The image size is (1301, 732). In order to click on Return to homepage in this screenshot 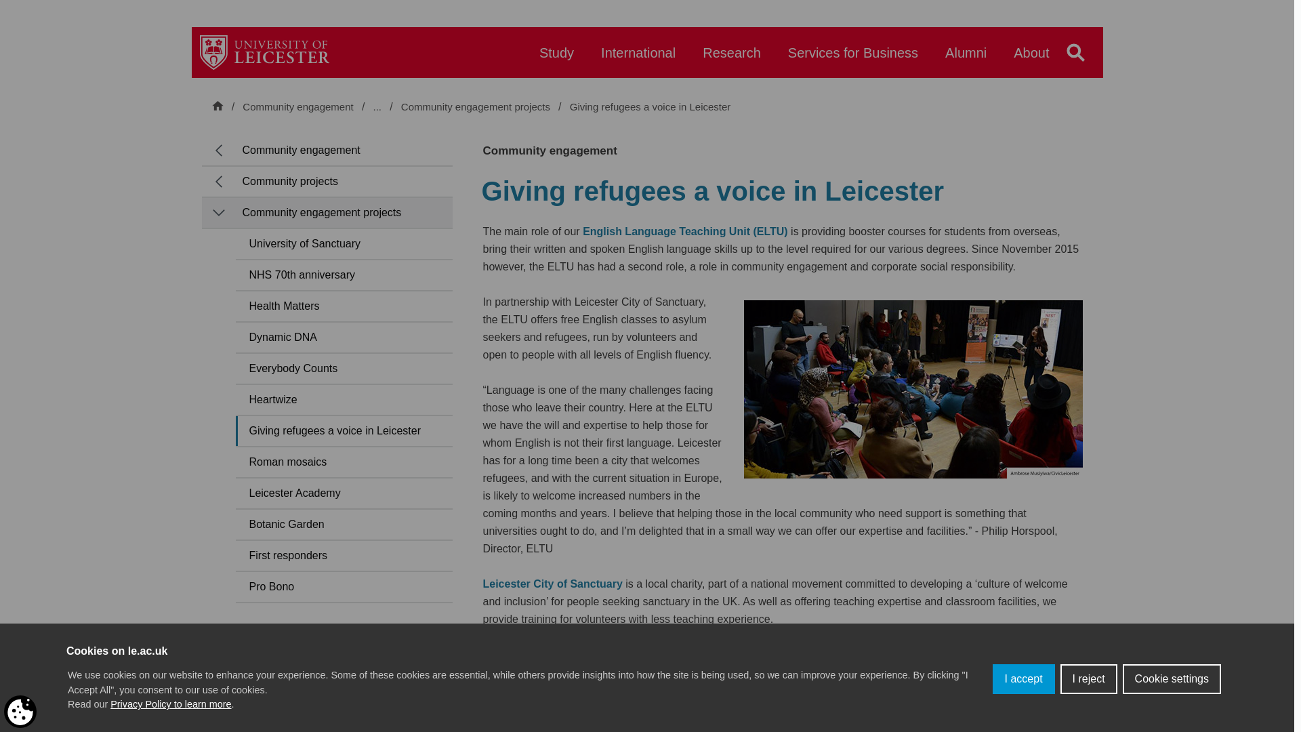, I will do `click(264, 52)`.